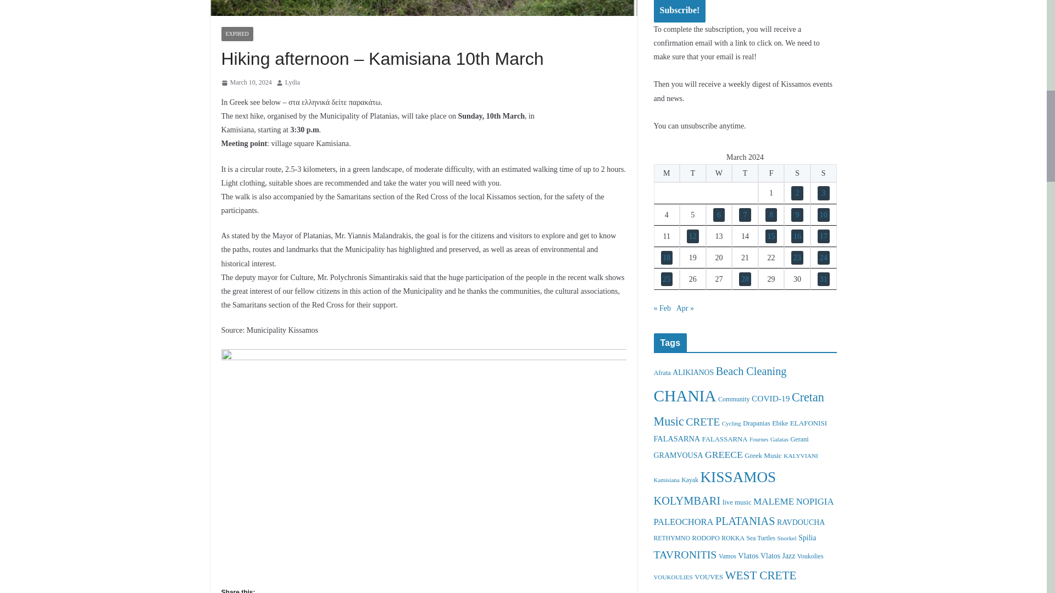  What do you see at coordinates (692, 173) in the screenshot?
I see `Tuesday` at bounding box center [692, 173].